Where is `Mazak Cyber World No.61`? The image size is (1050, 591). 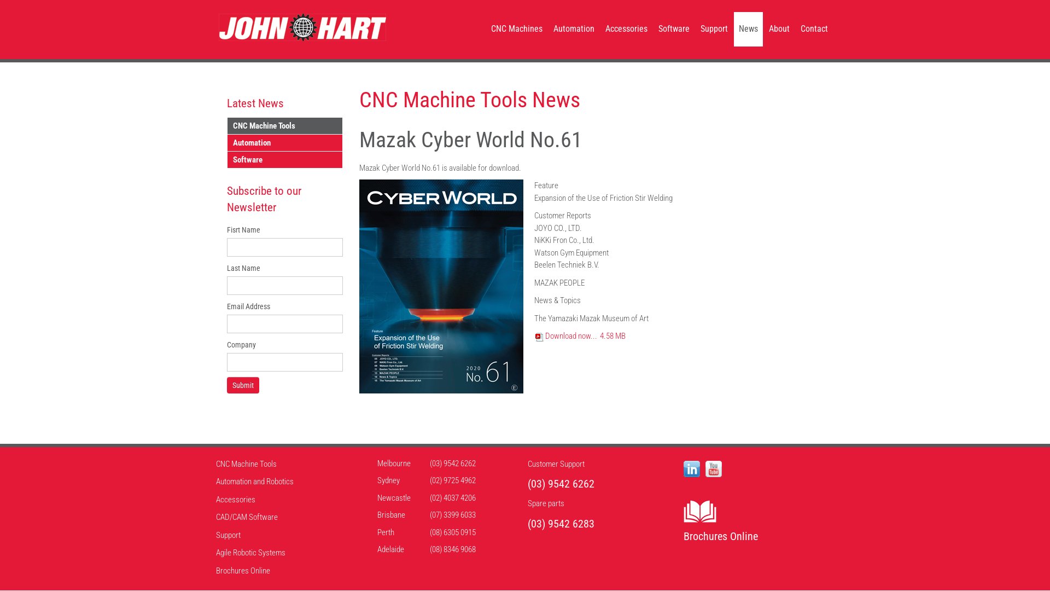
Mazak Cyber World No.61 is located at coordinates (471, 140).